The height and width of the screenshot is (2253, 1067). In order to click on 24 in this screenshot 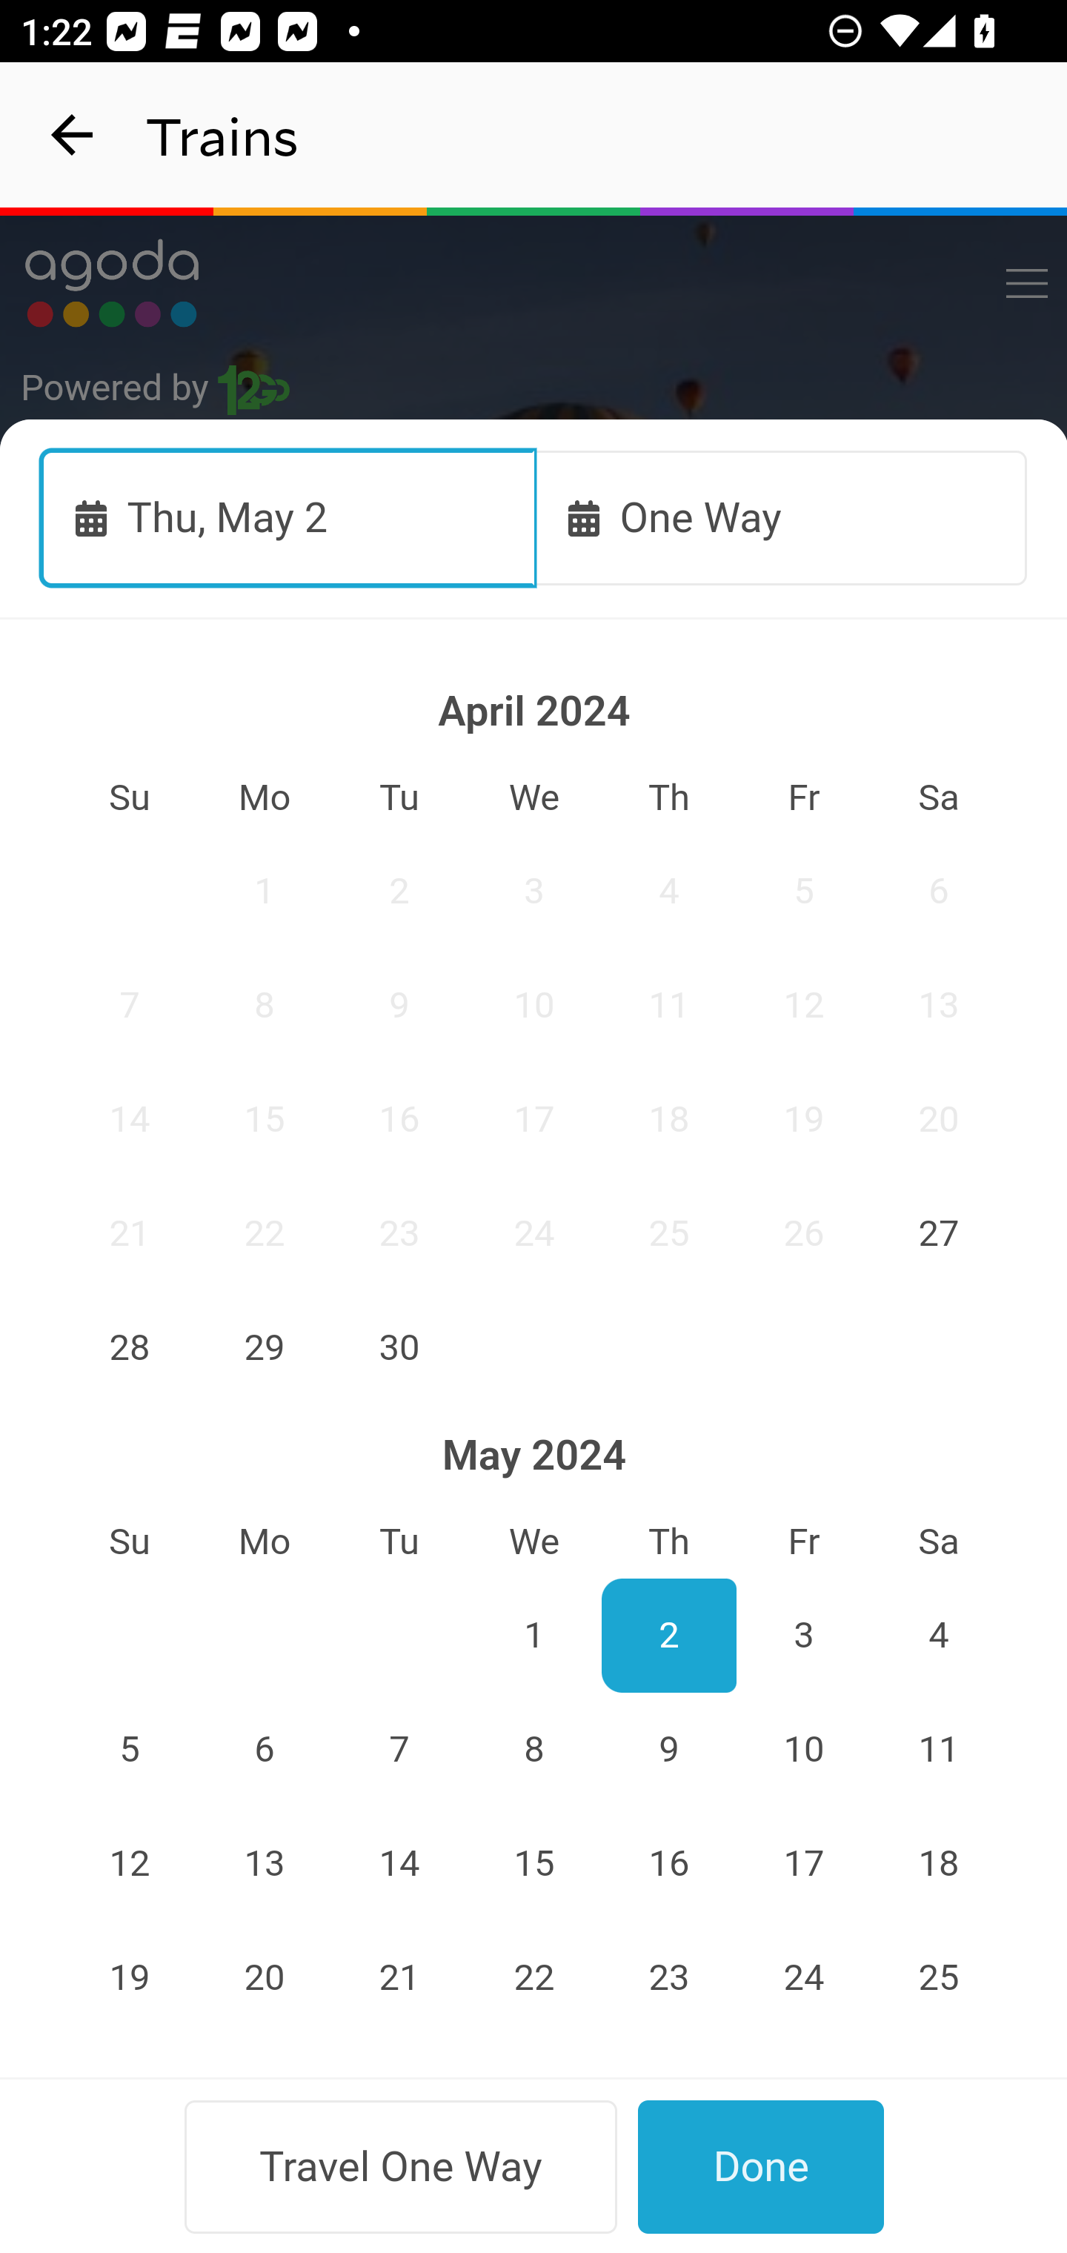, I will do `click(535, 1233)`.